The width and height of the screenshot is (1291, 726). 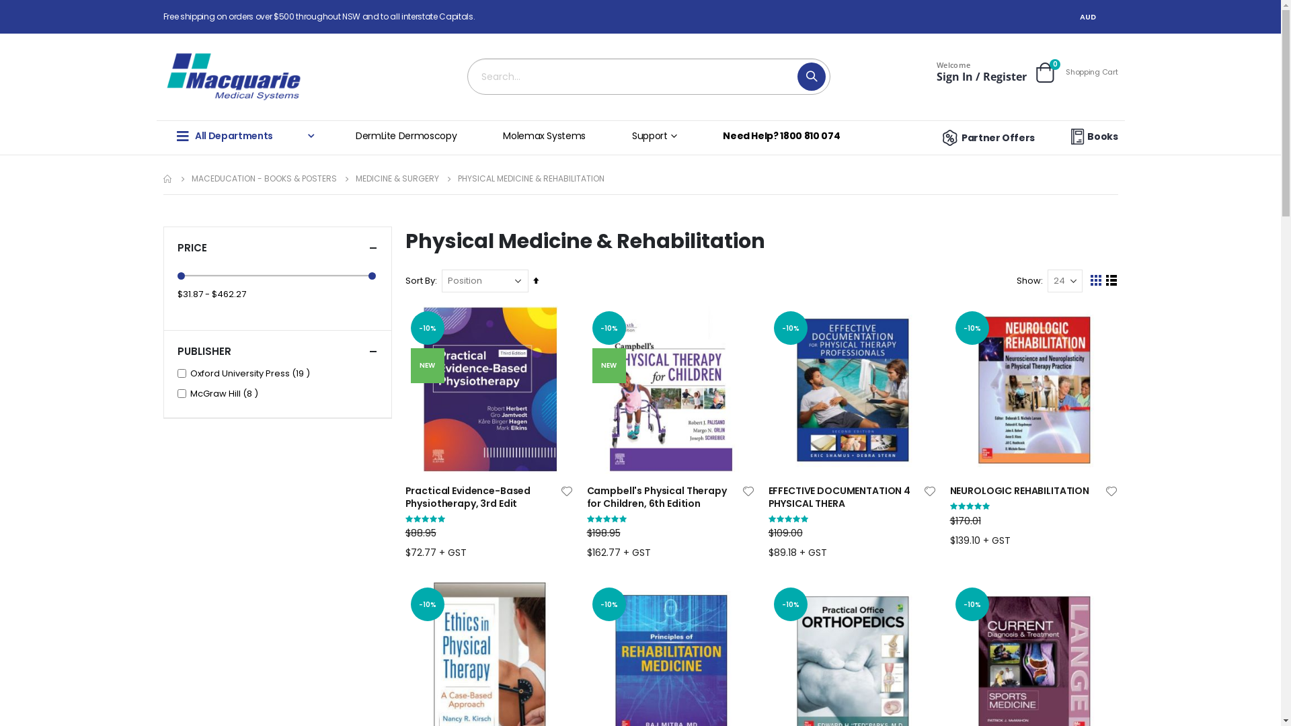 What do you see at coordinates (397, 179) in the screenshot?
I see `MEDICINE & SURGERY` at bounding box center [397, 179].